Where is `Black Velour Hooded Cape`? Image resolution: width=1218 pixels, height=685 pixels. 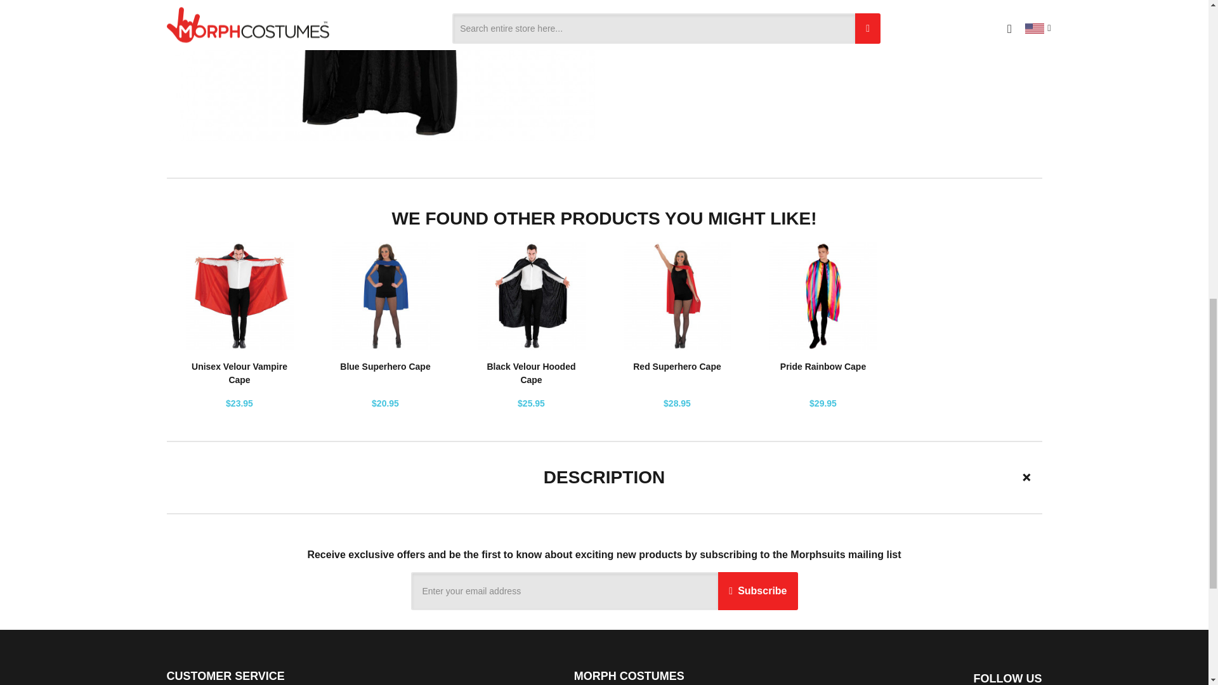
Black Velour Hooded Cape is located at coordinates (530, 373).